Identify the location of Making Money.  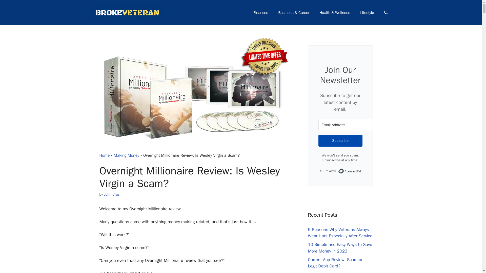
(126, 155).